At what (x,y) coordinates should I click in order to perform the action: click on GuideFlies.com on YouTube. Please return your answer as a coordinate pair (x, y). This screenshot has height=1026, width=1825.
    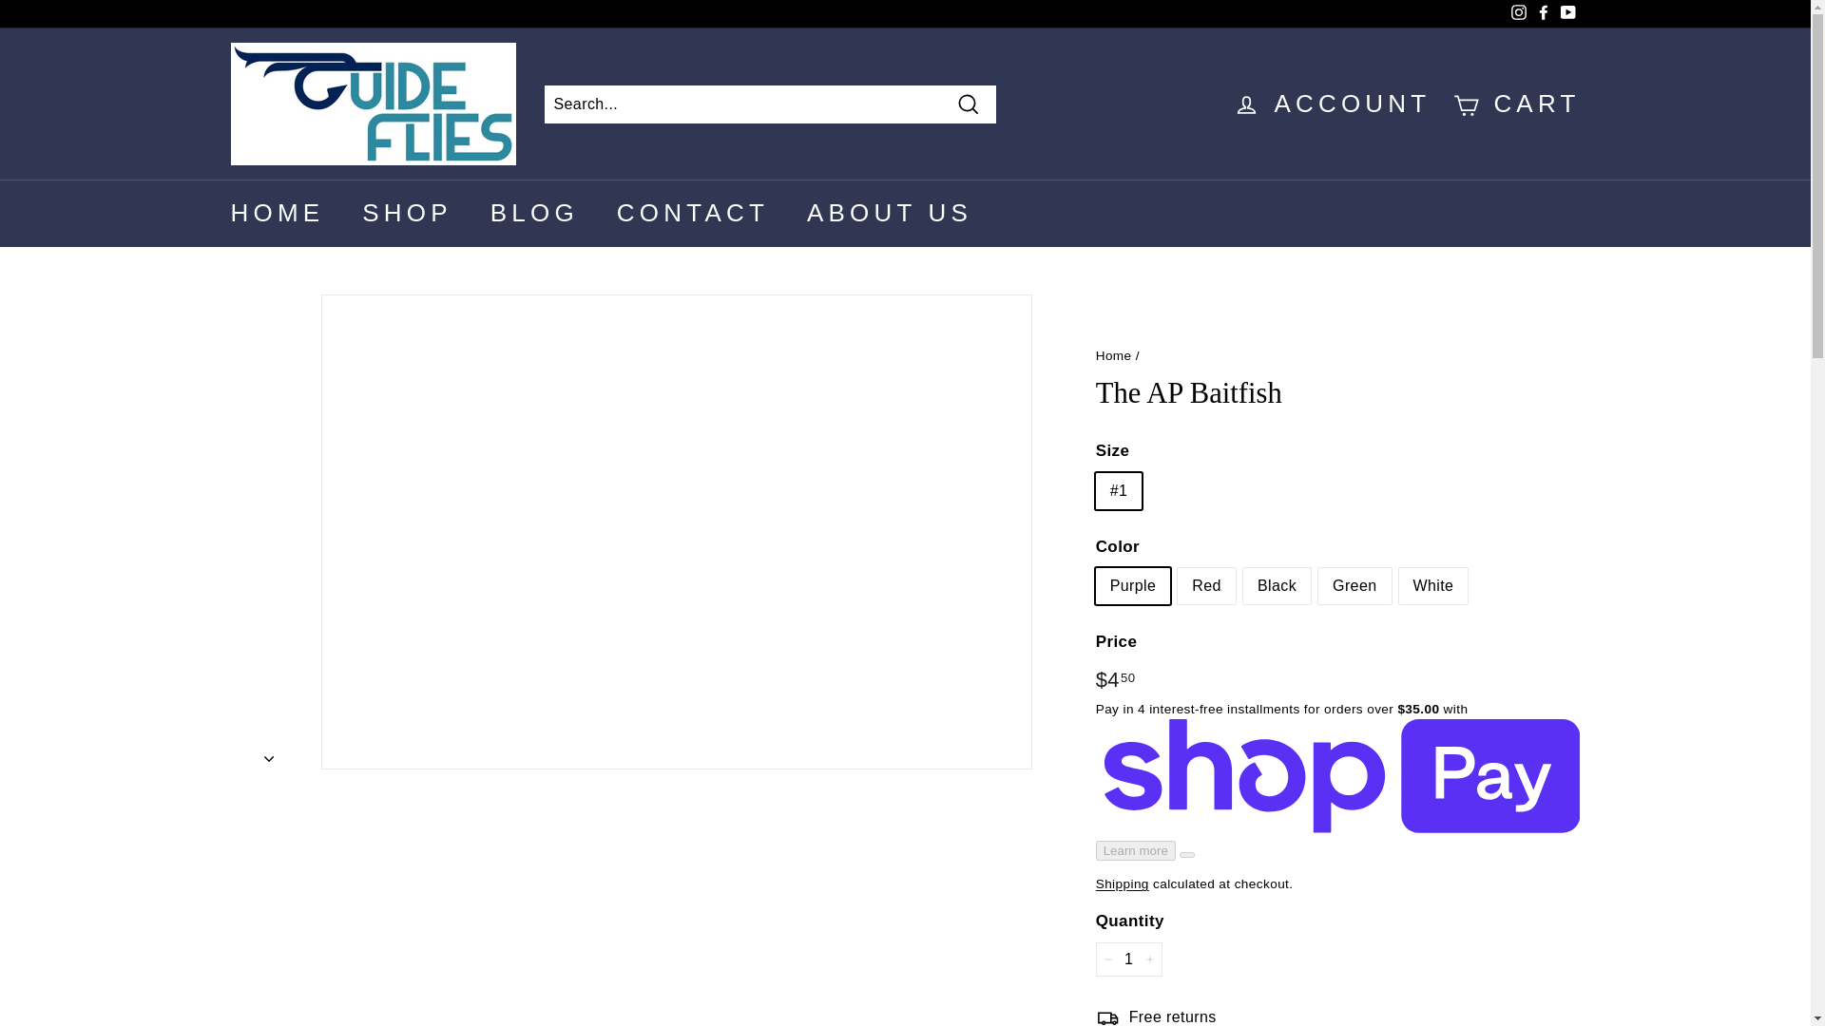
    Looking at the image, I should click on (1566, 14).